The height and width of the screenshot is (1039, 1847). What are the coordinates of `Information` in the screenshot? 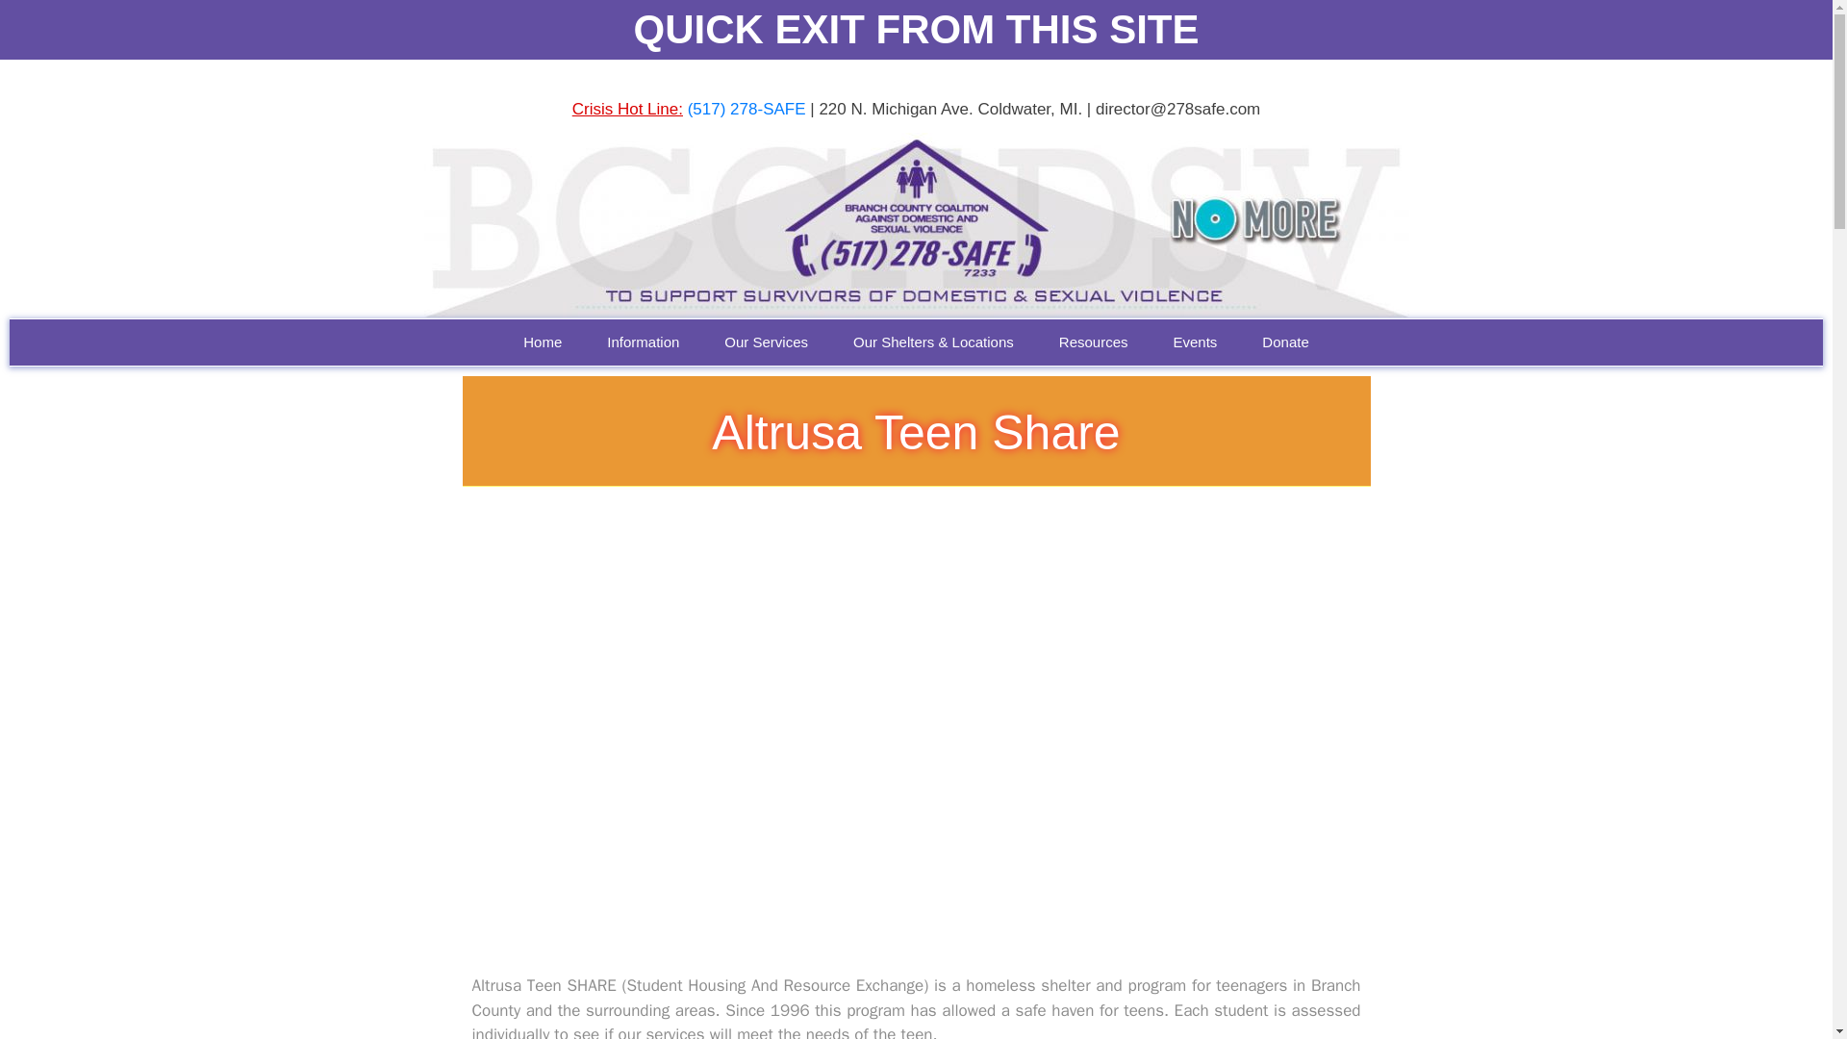 It's located at (643, 342).